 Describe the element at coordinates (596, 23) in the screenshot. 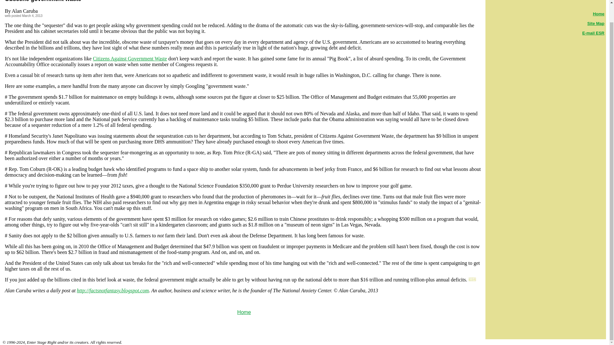

I see `Site Map` at that location.